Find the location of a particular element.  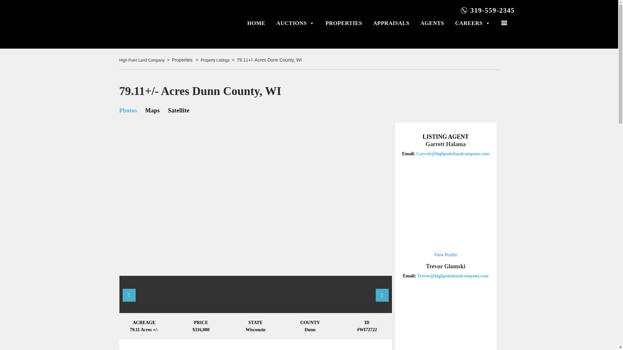

Previous is located at coordinates (129, 295).